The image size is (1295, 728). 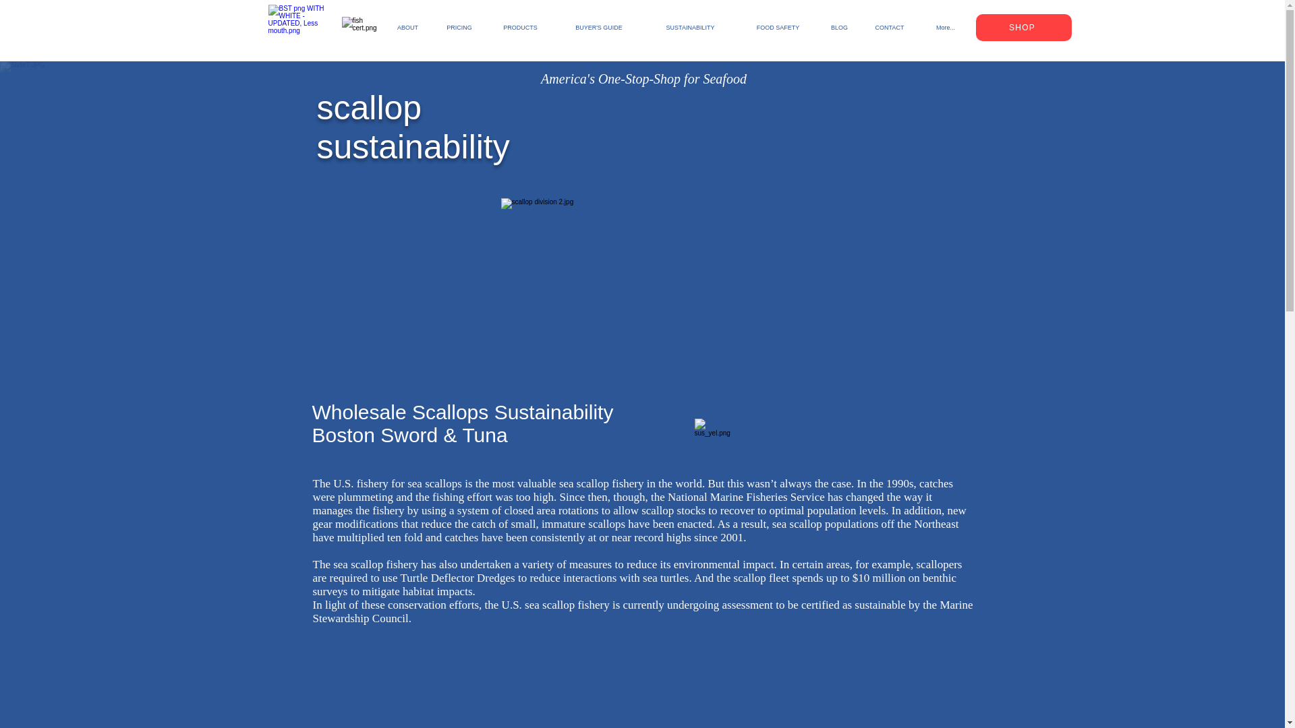 I want to click on CONTACT, so click(x=889, y=27).